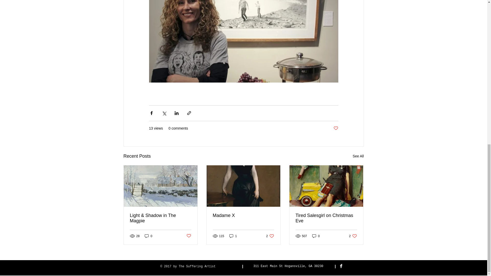 Image resolution: width=491 pixels, height=276 pixels. Describe the element at coordinates (336, 128) in the screenshot. I see `Madame X` at that location.